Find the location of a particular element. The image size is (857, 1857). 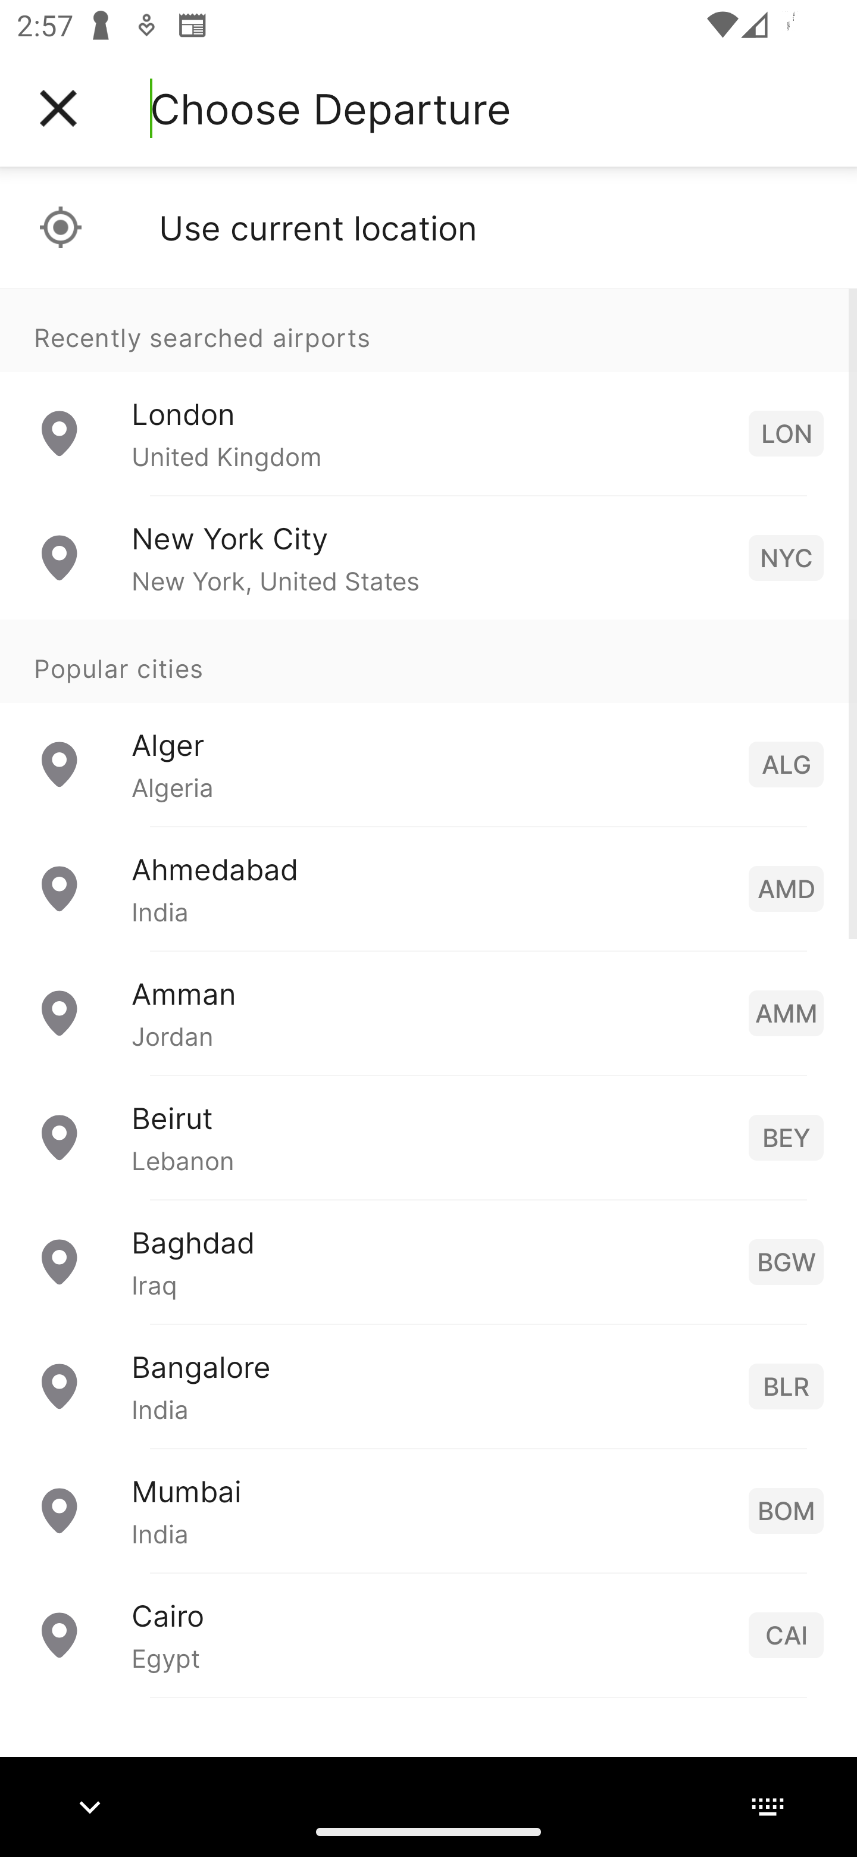

Ahmedabad India AMD is located at coordinates (428, 888).